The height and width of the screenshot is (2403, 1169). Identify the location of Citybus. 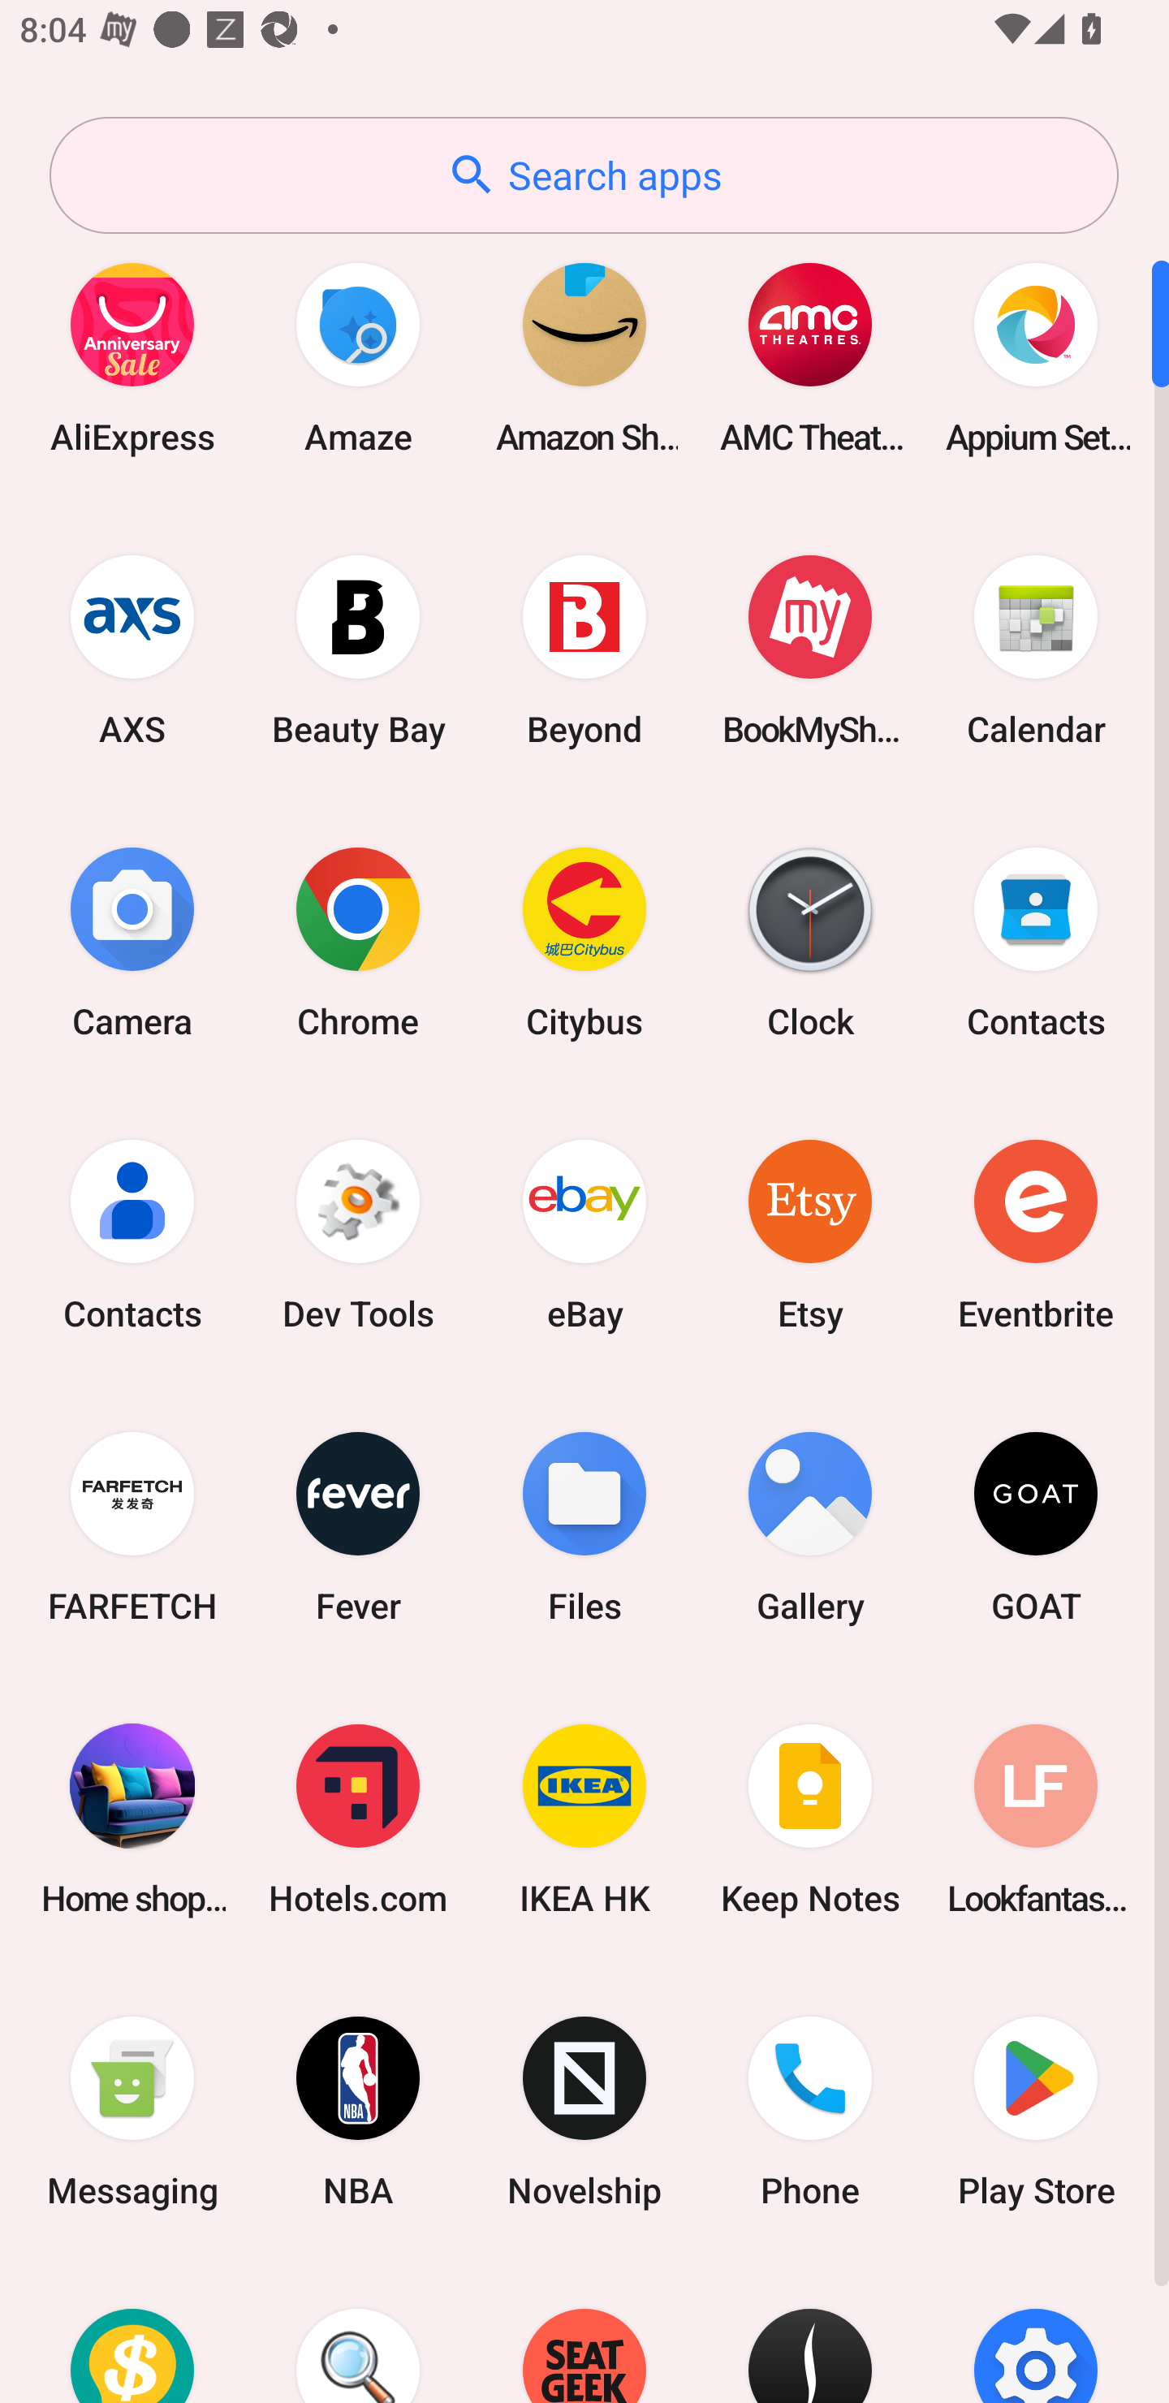
(584, 942).